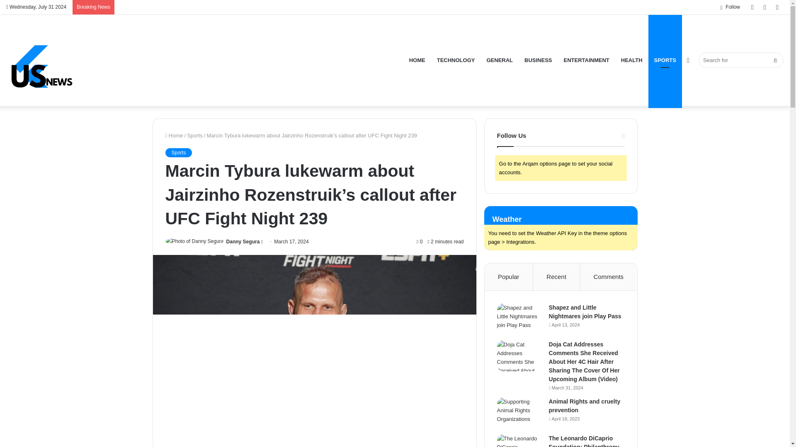  Describe the element at coordinates (741, 60) in the screenshot. I see `Search for` at that location.